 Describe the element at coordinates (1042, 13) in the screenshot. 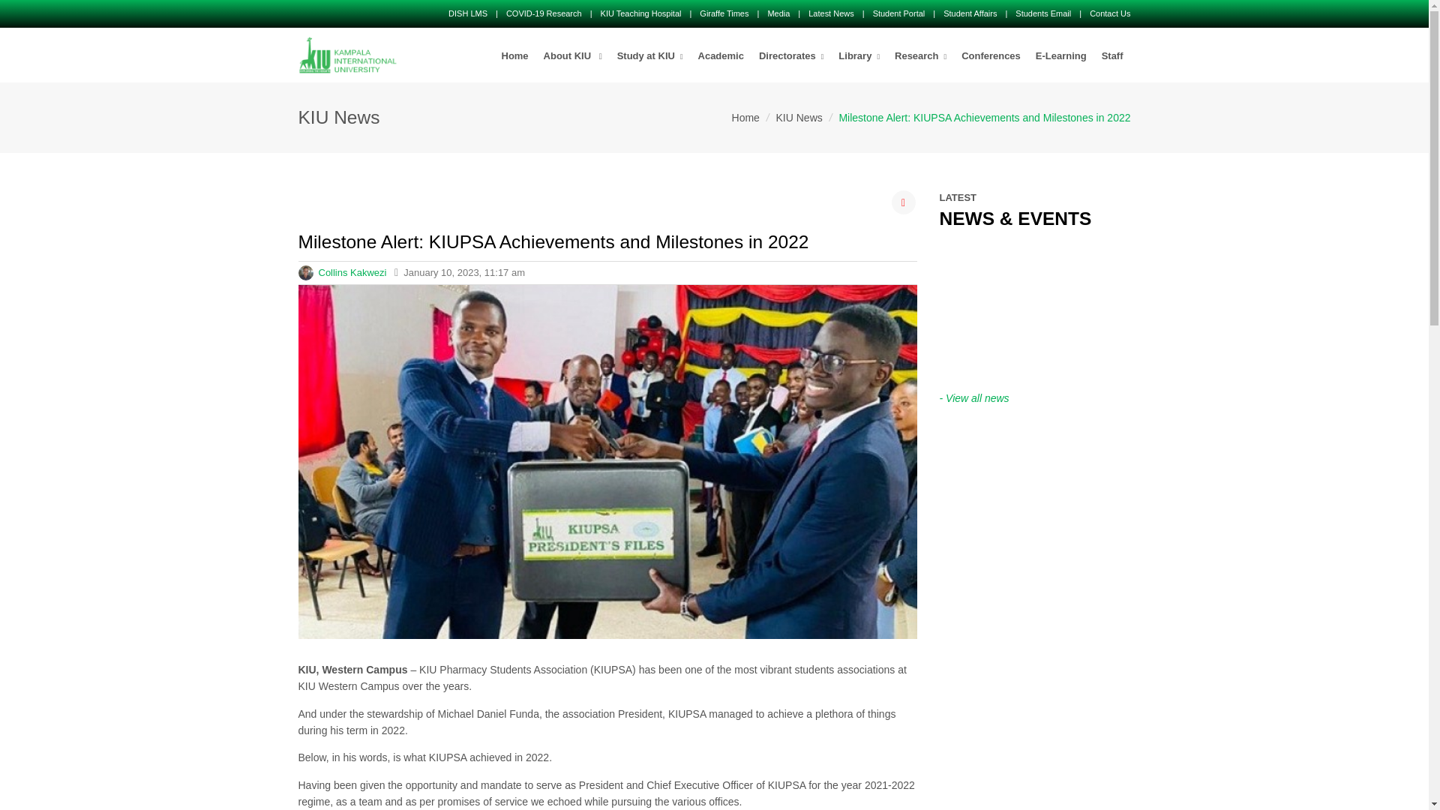

I see `Students Email` at that location.